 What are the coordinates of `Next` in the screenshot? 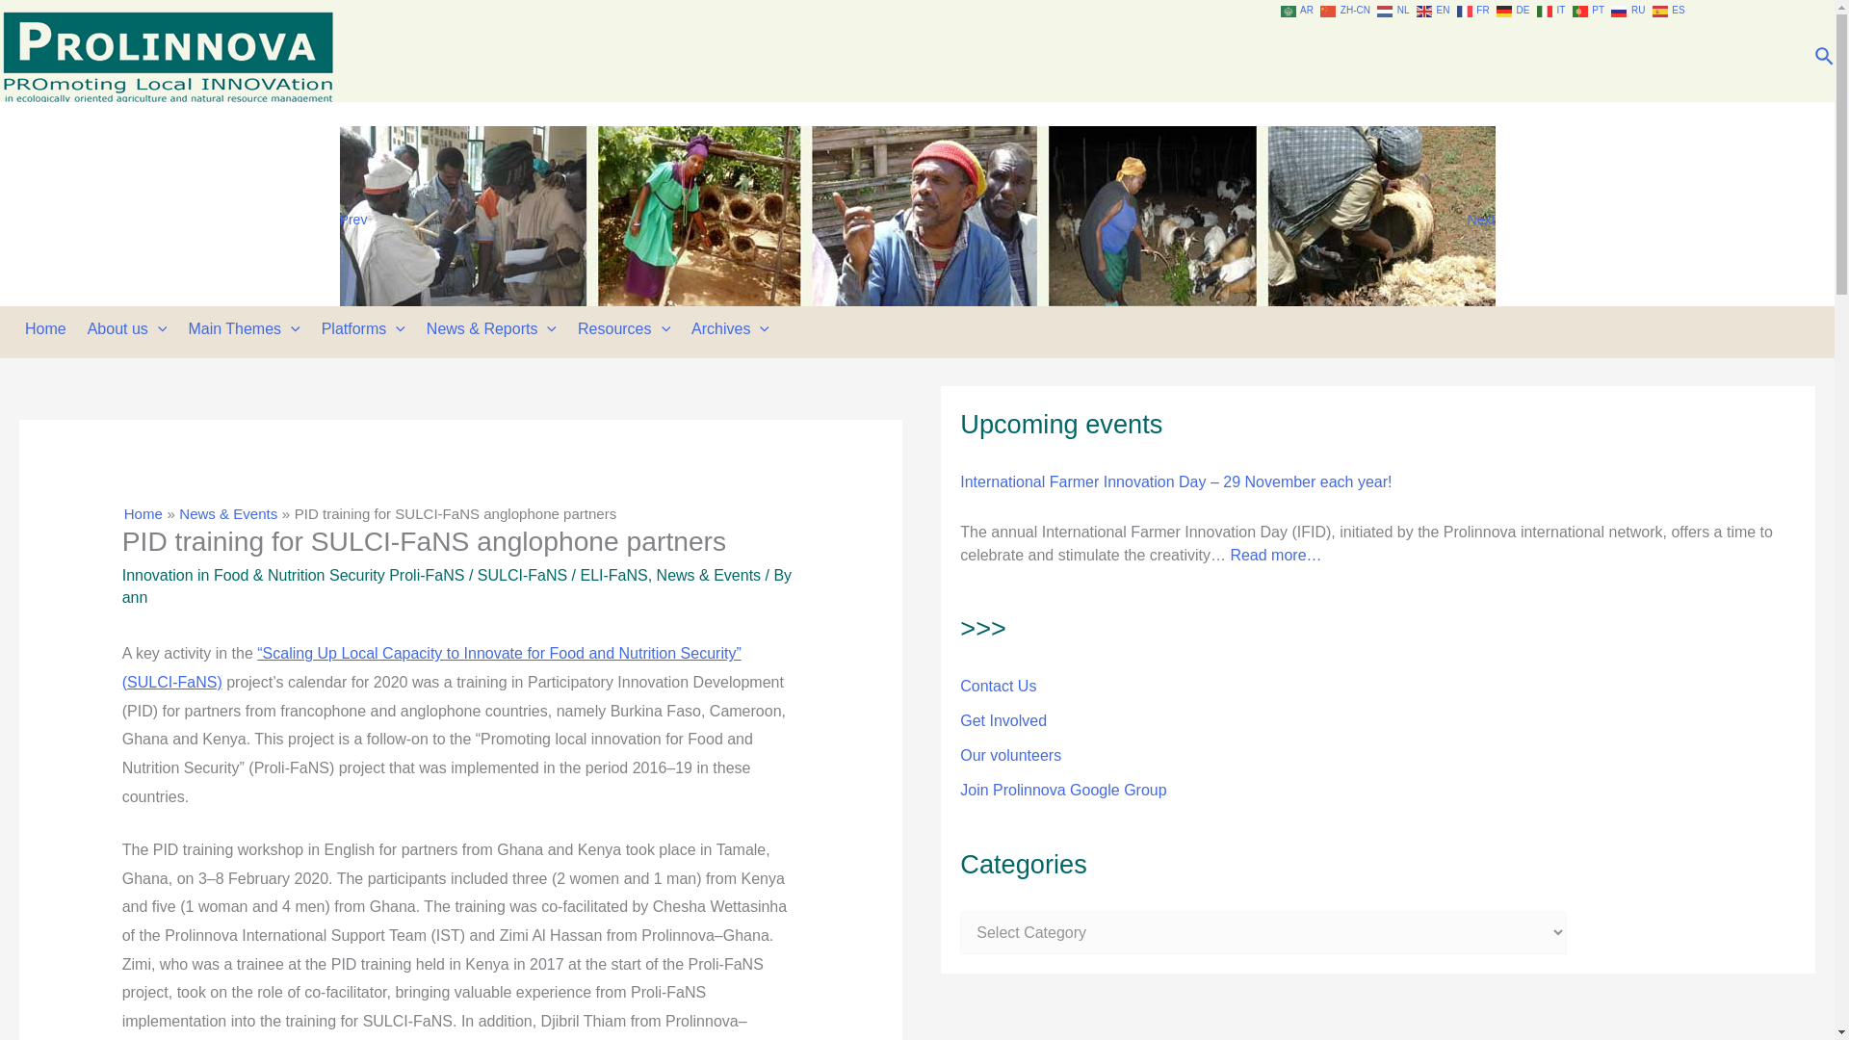 It's located at (1479, 219).